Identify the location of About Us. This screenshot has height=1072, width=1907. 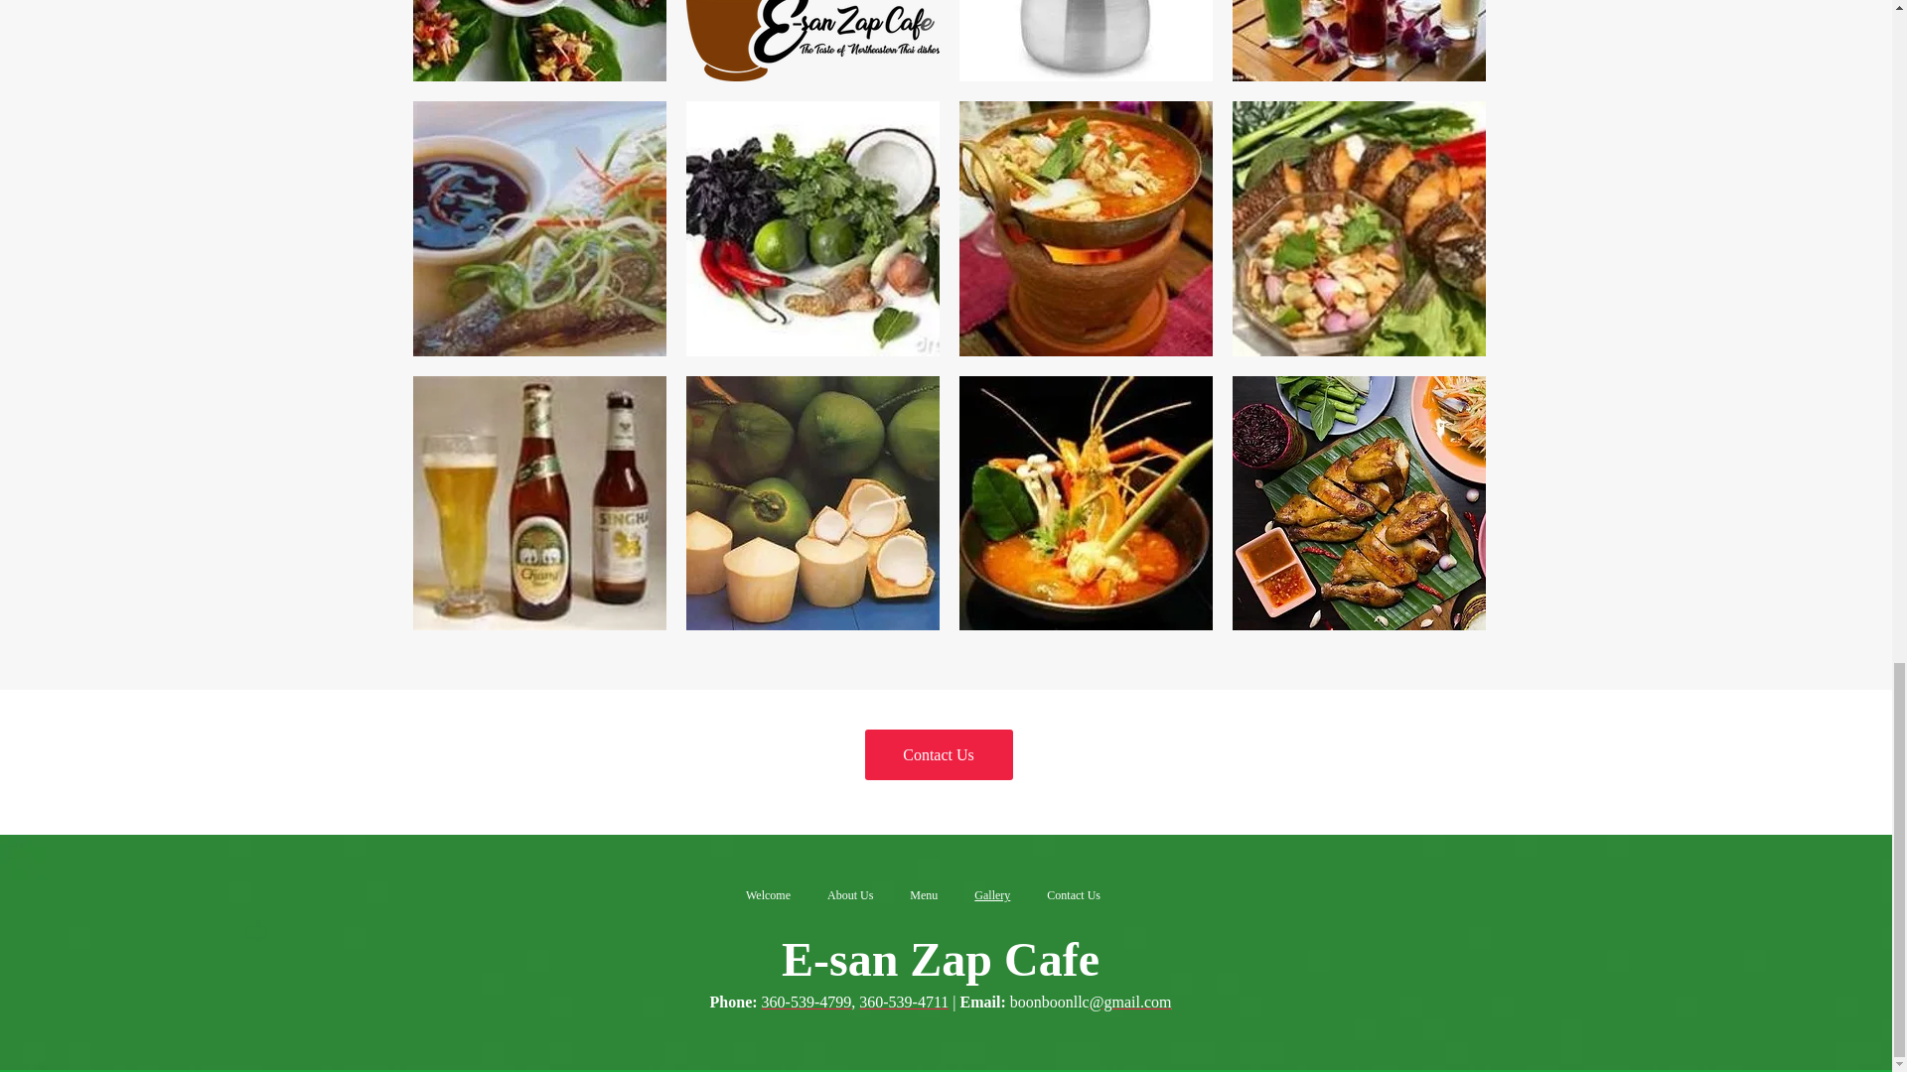
(850, 895).